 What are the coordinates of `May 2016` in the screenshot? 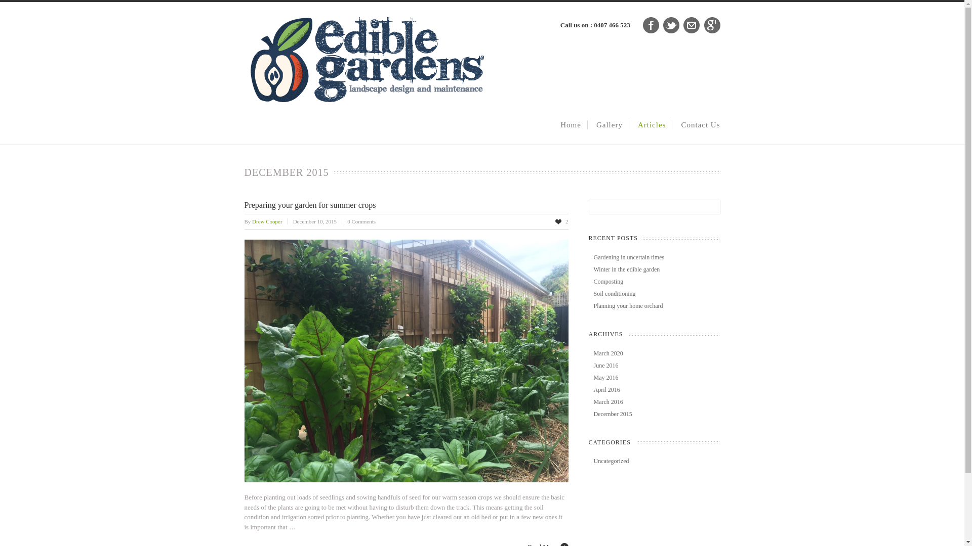 It's located at (605, 378).